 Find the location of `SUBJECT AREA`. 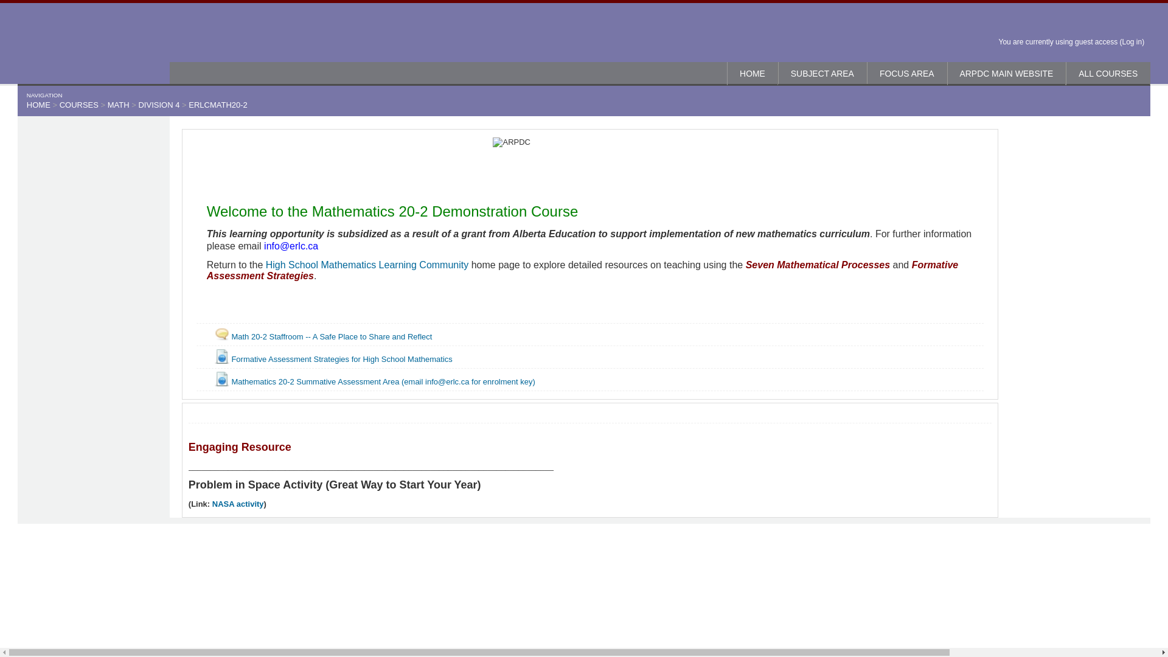

SUBJECT AREA is located at coordinates (822, 73).